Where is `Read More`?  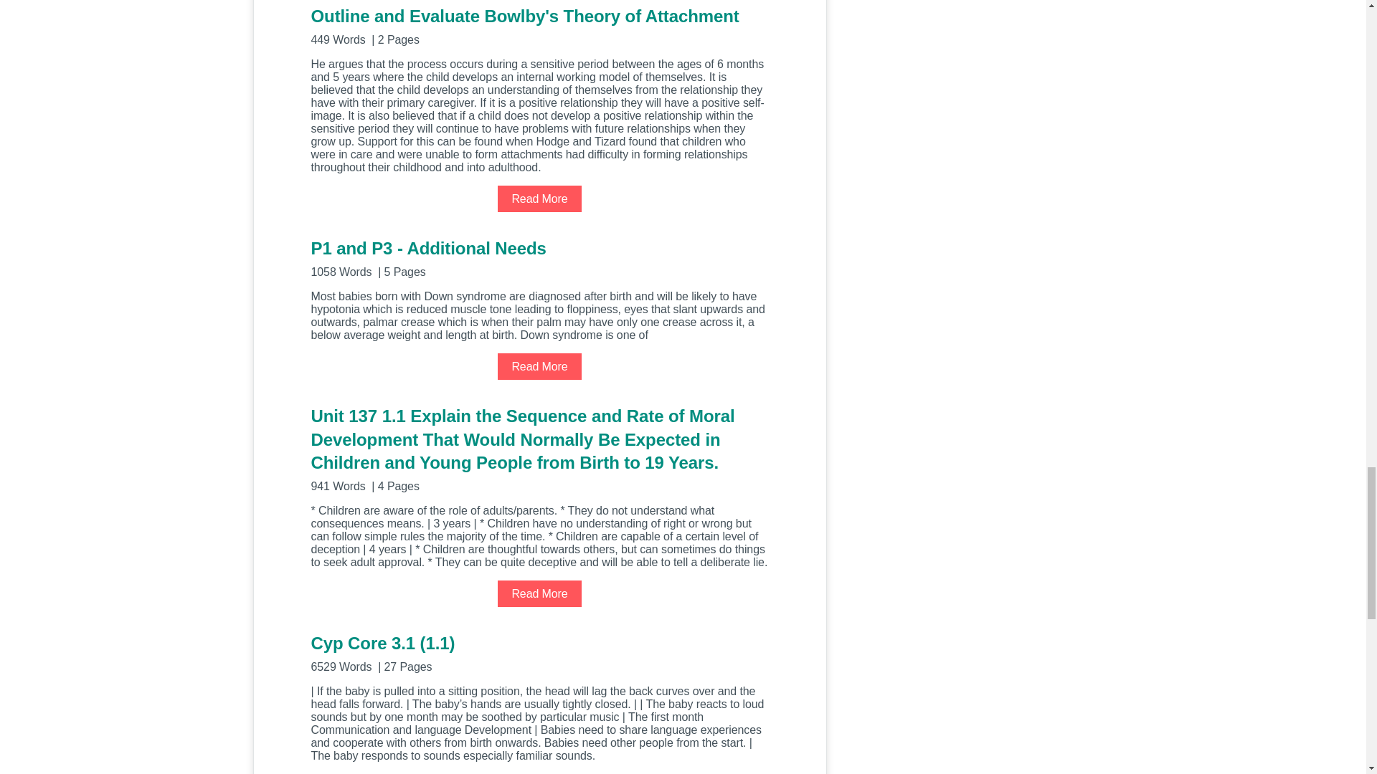 Read More is located at coordinates (539, 199).